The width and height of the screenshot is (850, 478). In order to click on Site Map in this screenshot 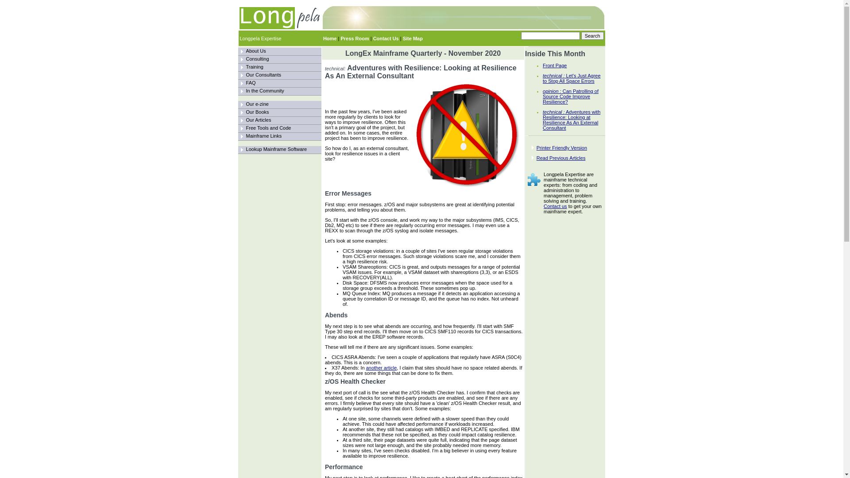, I will do `click(413, 38)`.